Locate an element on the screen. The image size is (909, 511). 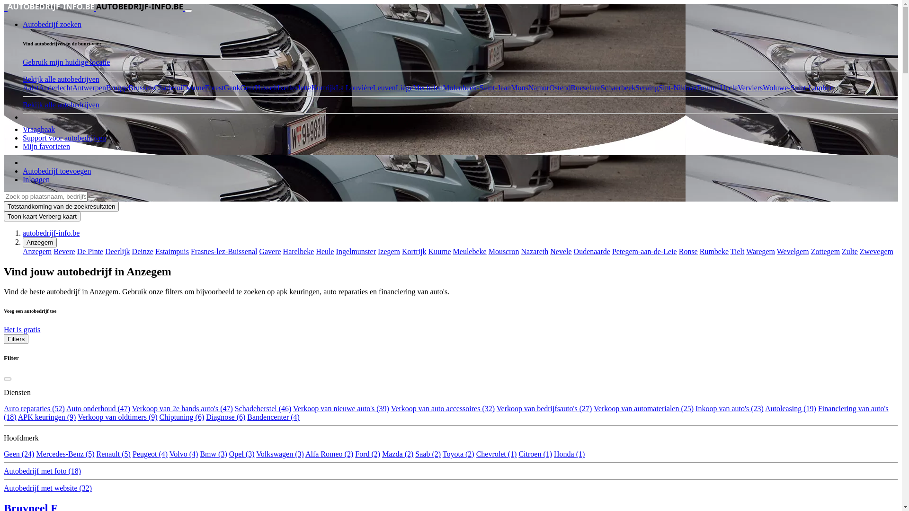
Autobedrijf zoeken is located at coordinates (52, 25).